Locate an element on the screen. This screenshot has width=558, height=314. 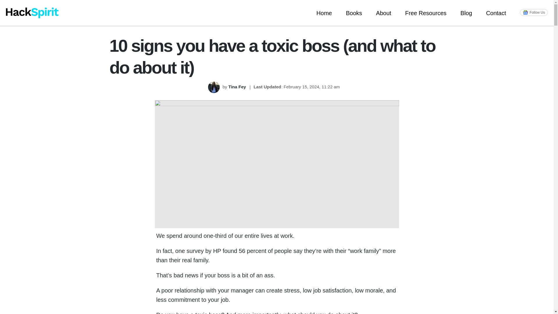
Blog is located at coordinates (466, 13).